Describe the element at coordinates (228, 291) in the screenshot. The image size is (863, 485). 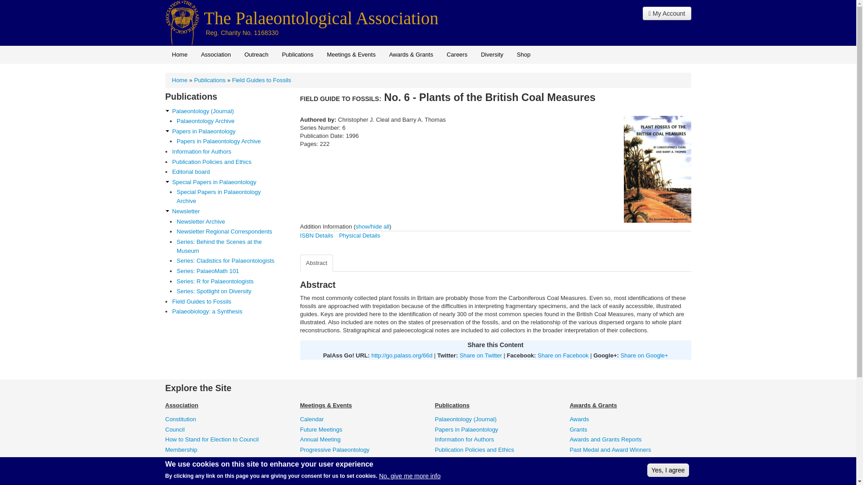
I see `Series: Spotlight on Diversity` at that location.